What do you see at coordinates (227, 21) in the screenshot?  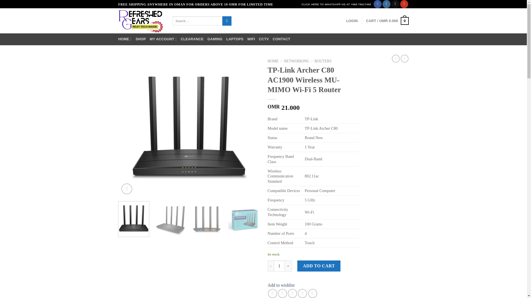 I see `Search` at bounding box center [227, 21].